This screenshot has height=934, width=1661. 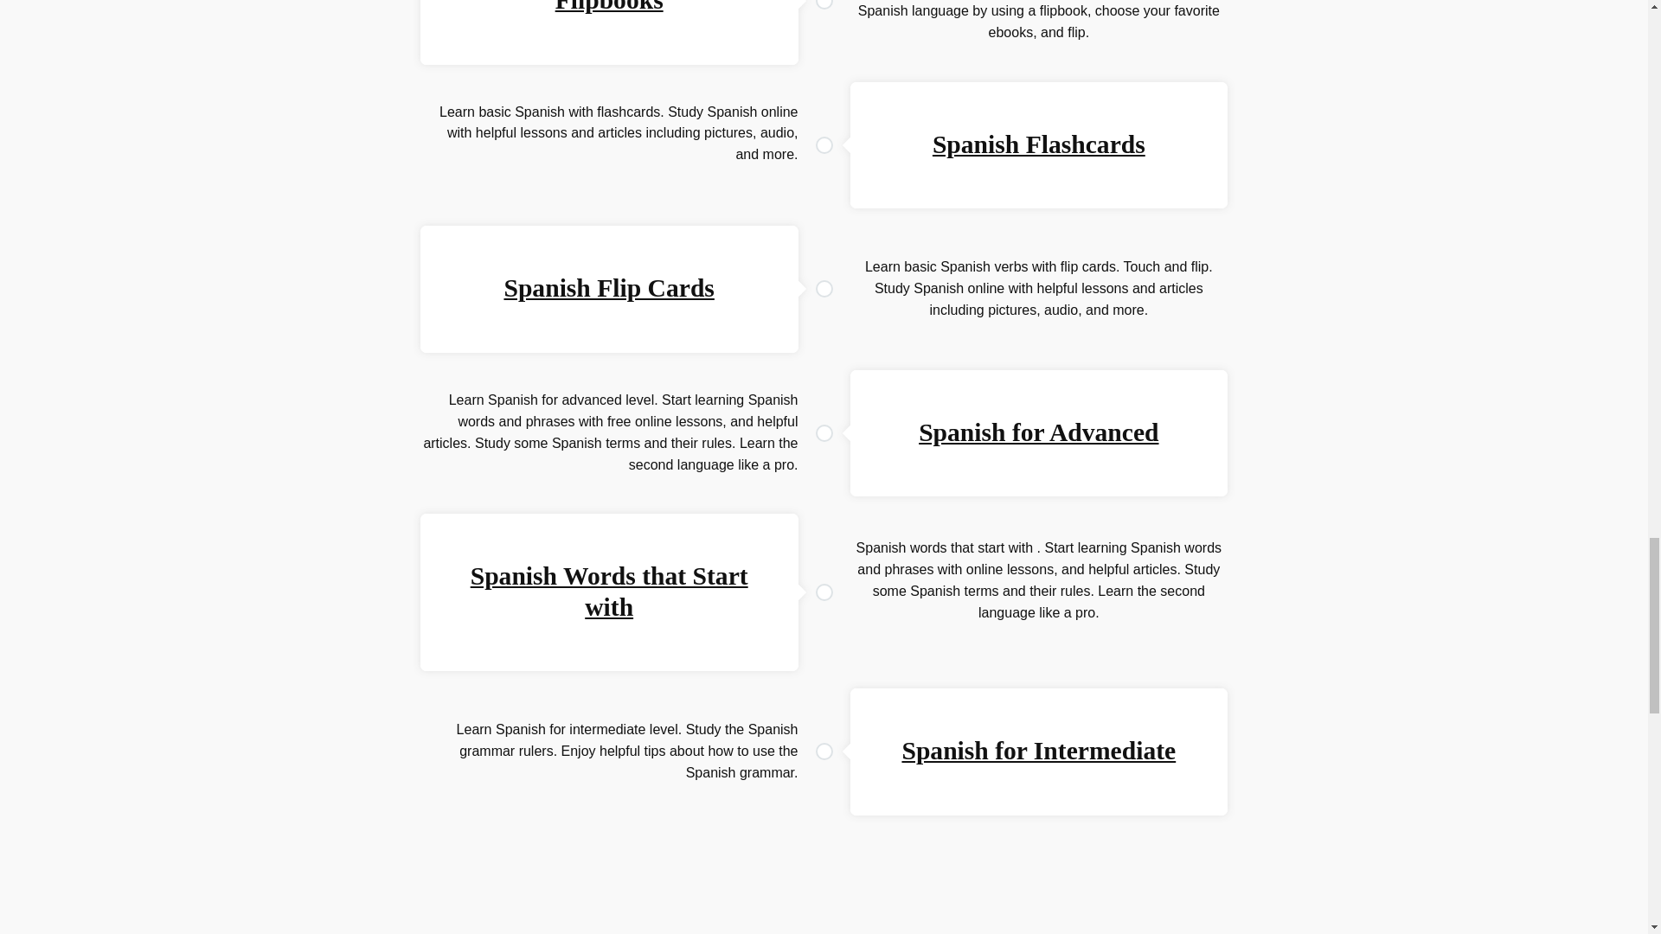 What do you see at coordinates (609, 7) in the screenshot?
I see `Flipbooks` at bounding box center [609, 7].